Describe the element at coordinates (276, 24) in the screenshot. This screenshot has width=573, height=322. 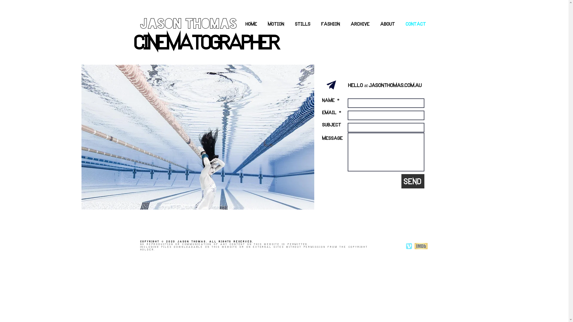
I see `Motion` at that location.